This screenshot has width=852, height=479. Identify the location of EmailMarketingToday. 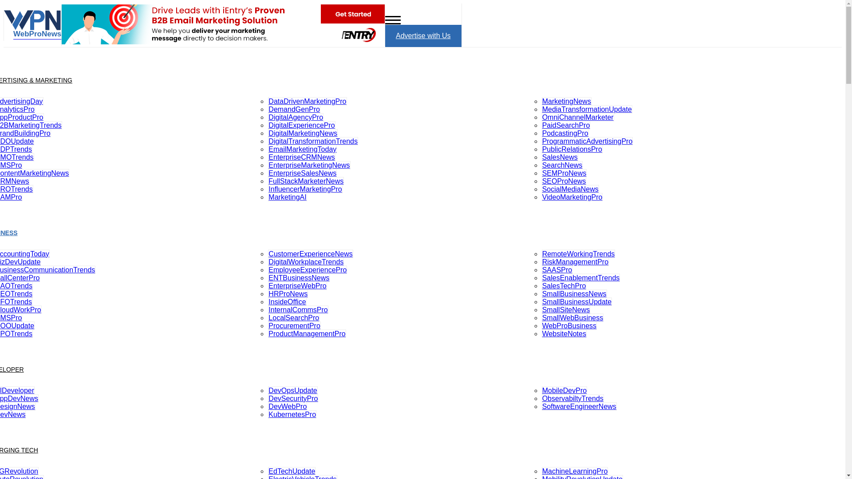
(302, 149).